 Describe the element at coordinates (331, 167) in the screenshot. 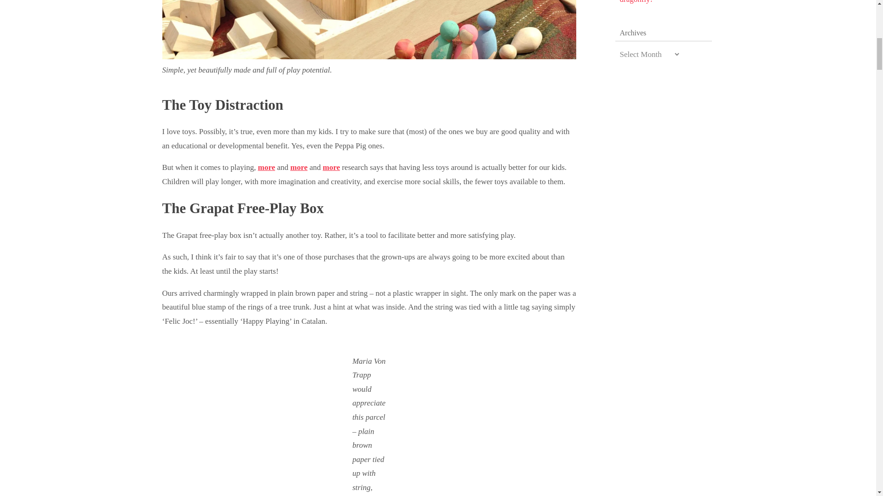

I see `more` at that location.